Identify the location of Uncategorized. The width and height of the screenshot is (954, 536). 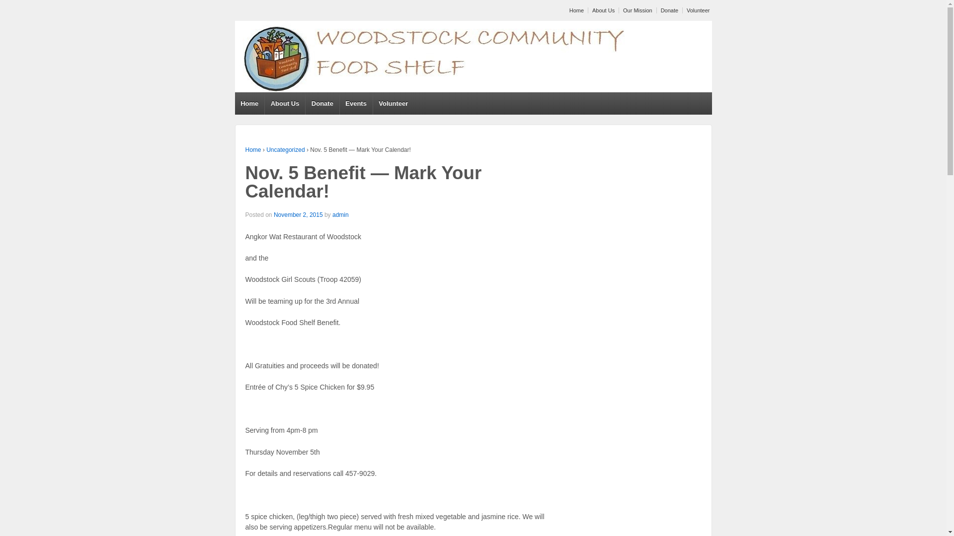
(285, 149).